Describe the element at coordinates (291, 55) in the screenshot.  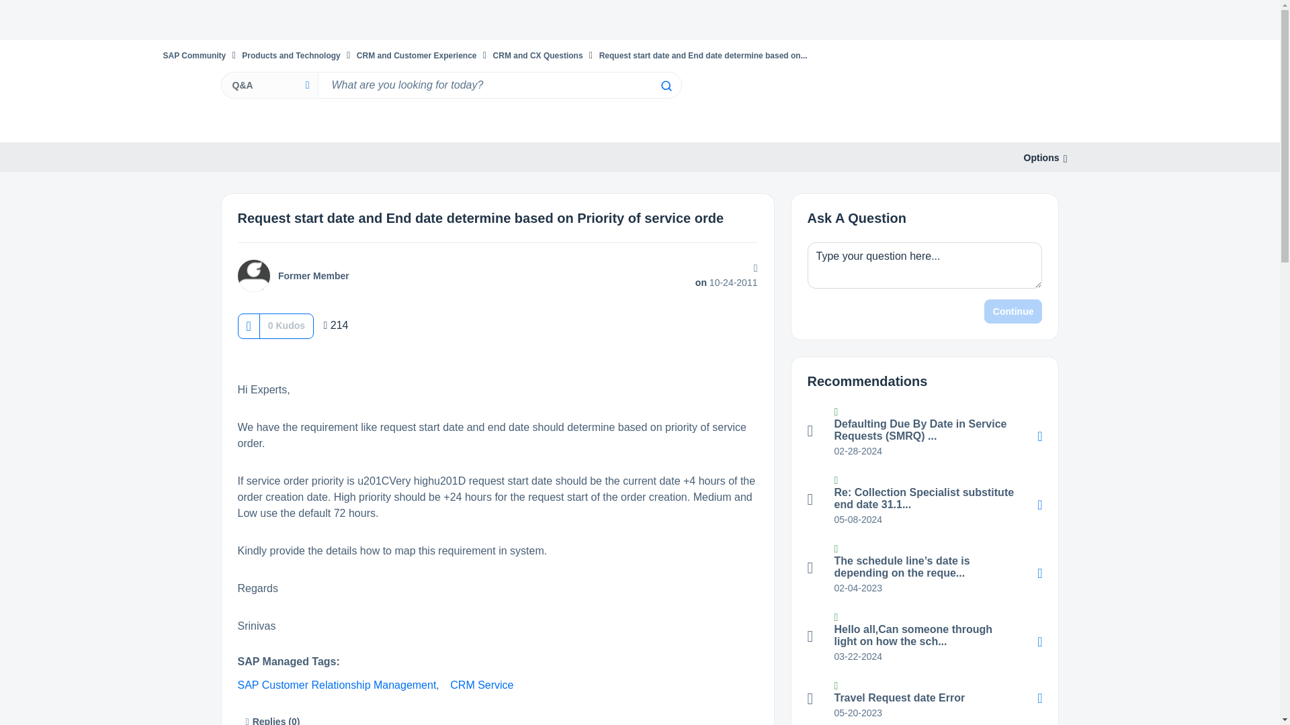
I see `Products and Technology` at that location.